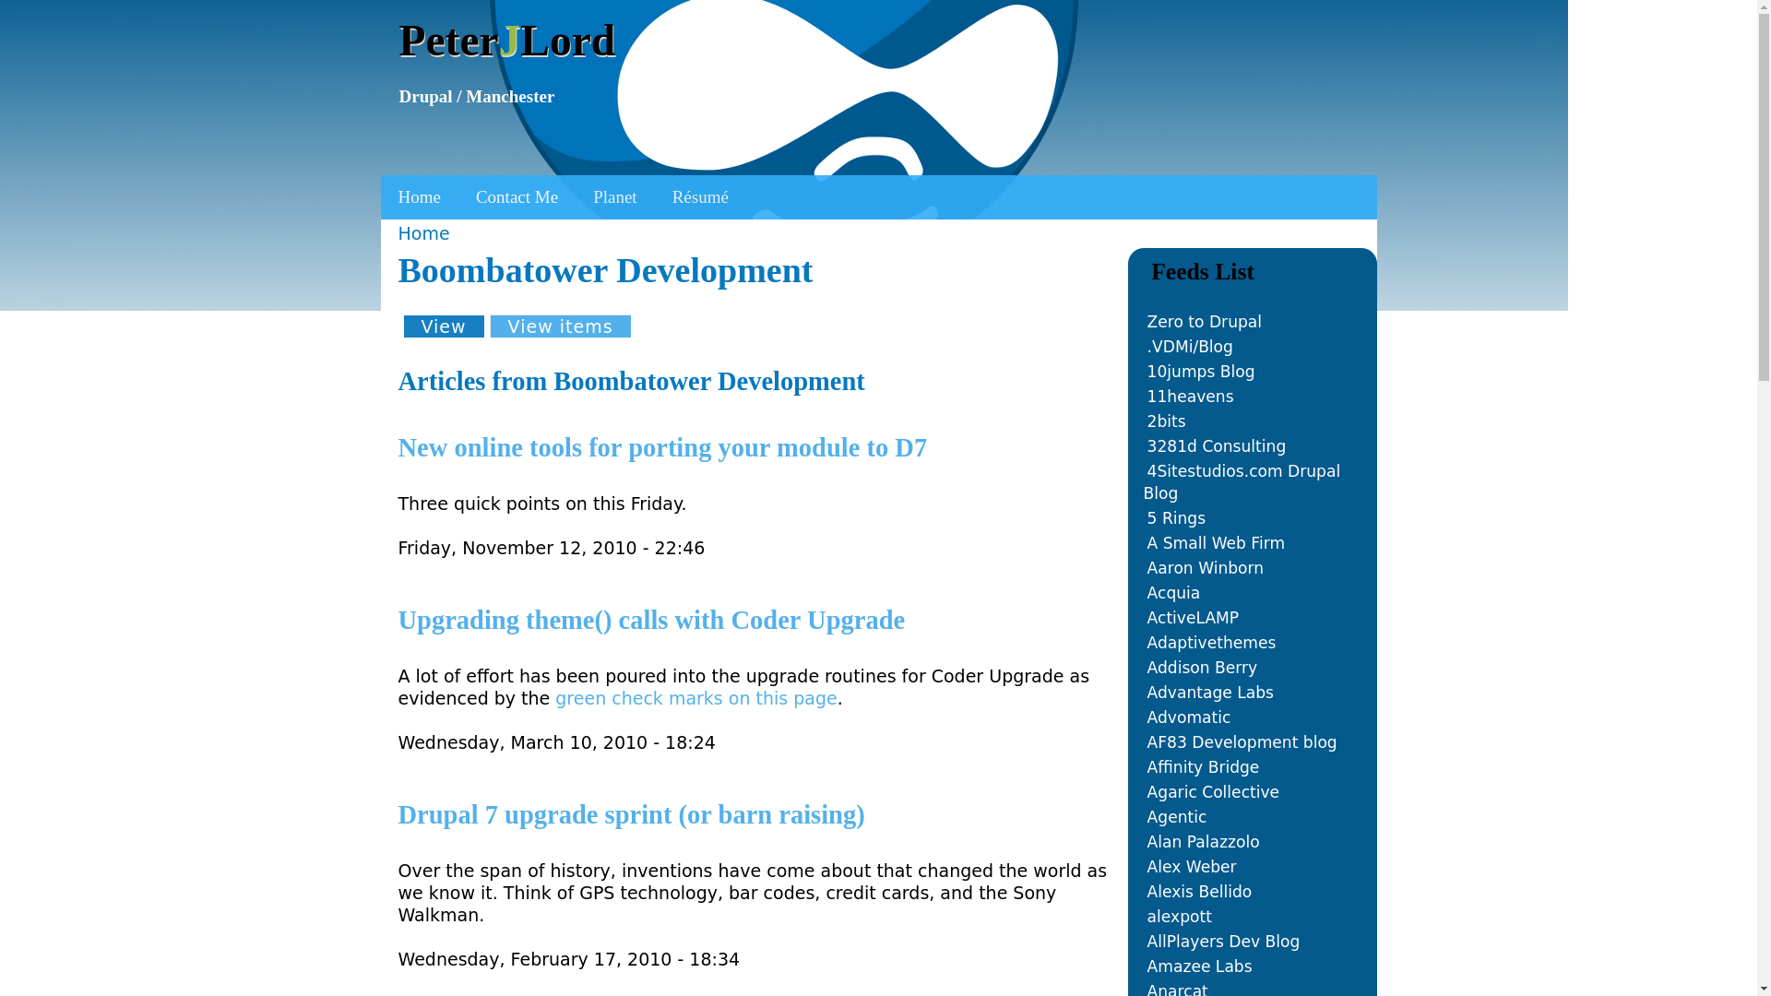 This screenshot has height=996, width=1771. What do you see at coordinates (1203, 668) in the screenshot?
I see `Addison Berry` at bounding box center [1203, 668].